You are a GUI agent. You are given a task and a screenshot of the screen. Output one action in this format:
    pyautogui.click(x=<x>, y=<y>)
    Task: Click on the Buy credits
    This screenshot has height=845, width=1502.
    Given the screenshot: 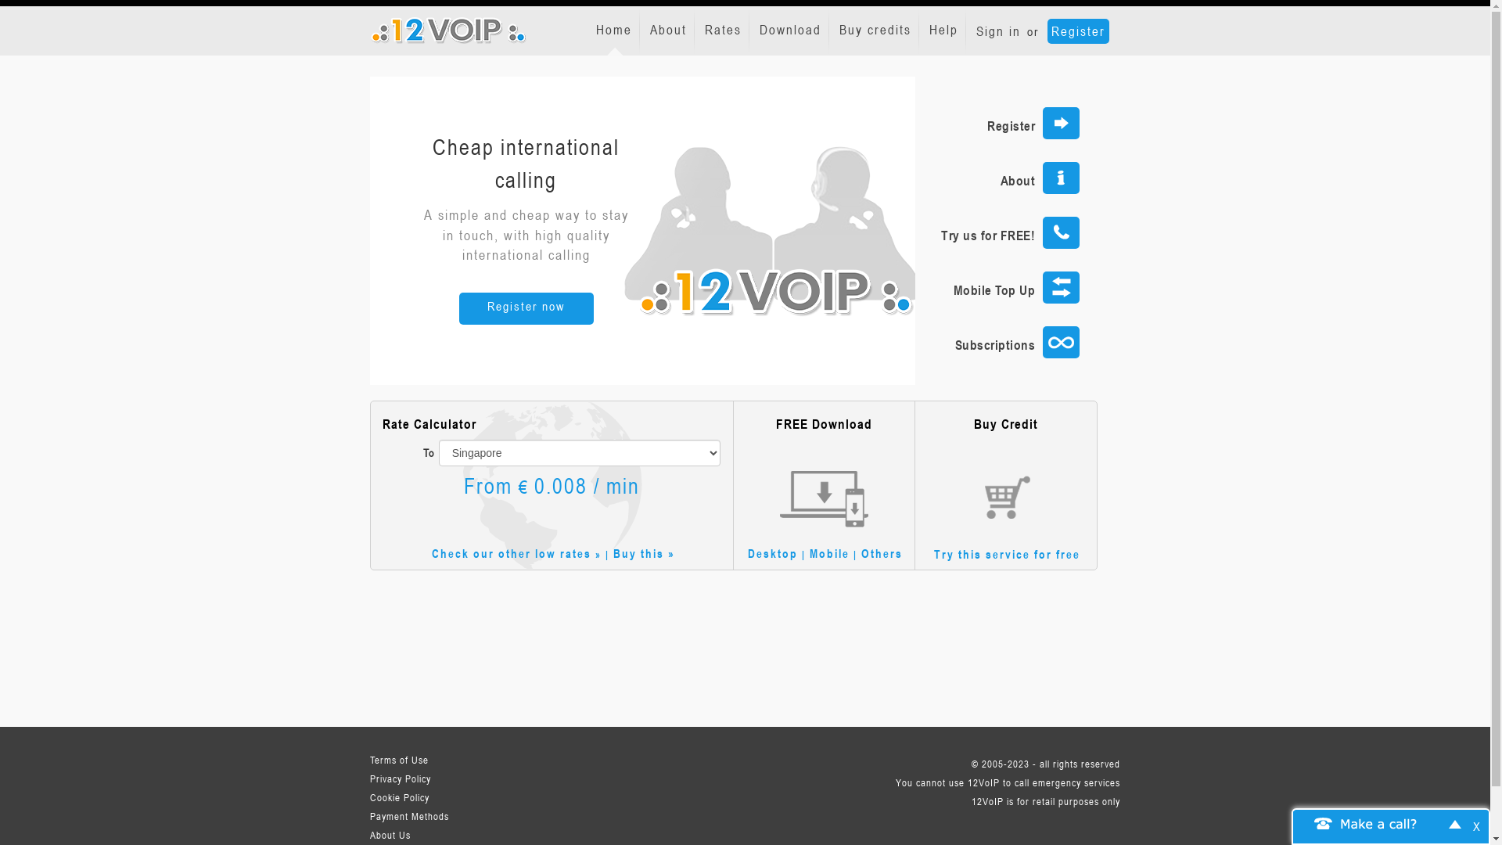 What is the action you would take?
    pyautogui.click(x=876, y=31)
    